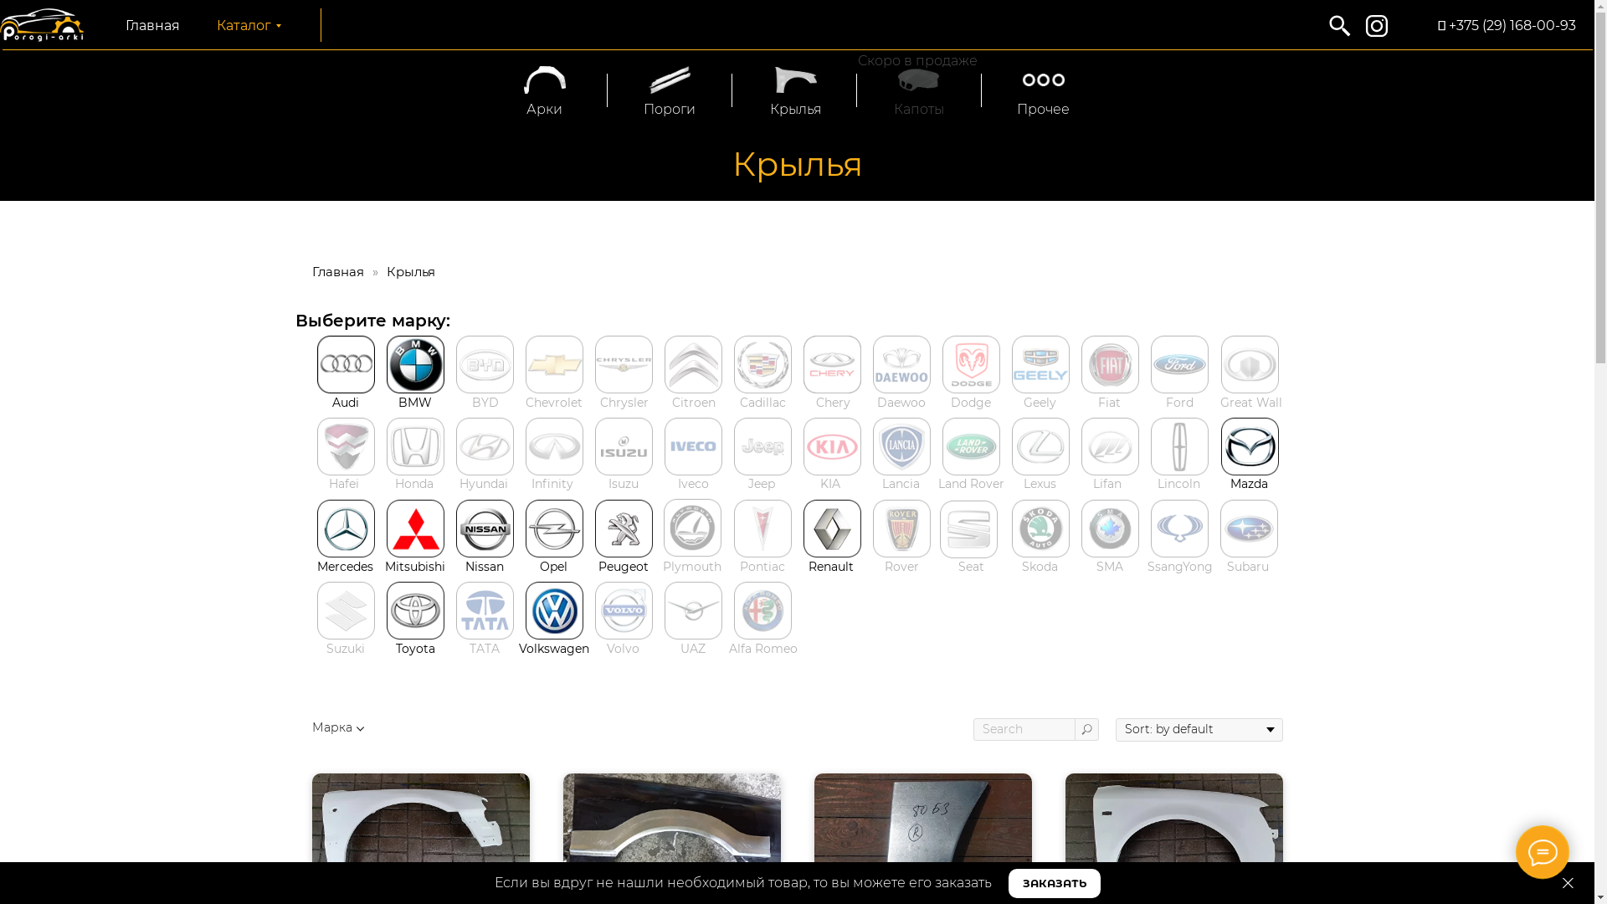 The image size is (1607, 904). Describe the element at coordinates (415, 567) in the screenshot. I see `Mitsubishi` at that location.